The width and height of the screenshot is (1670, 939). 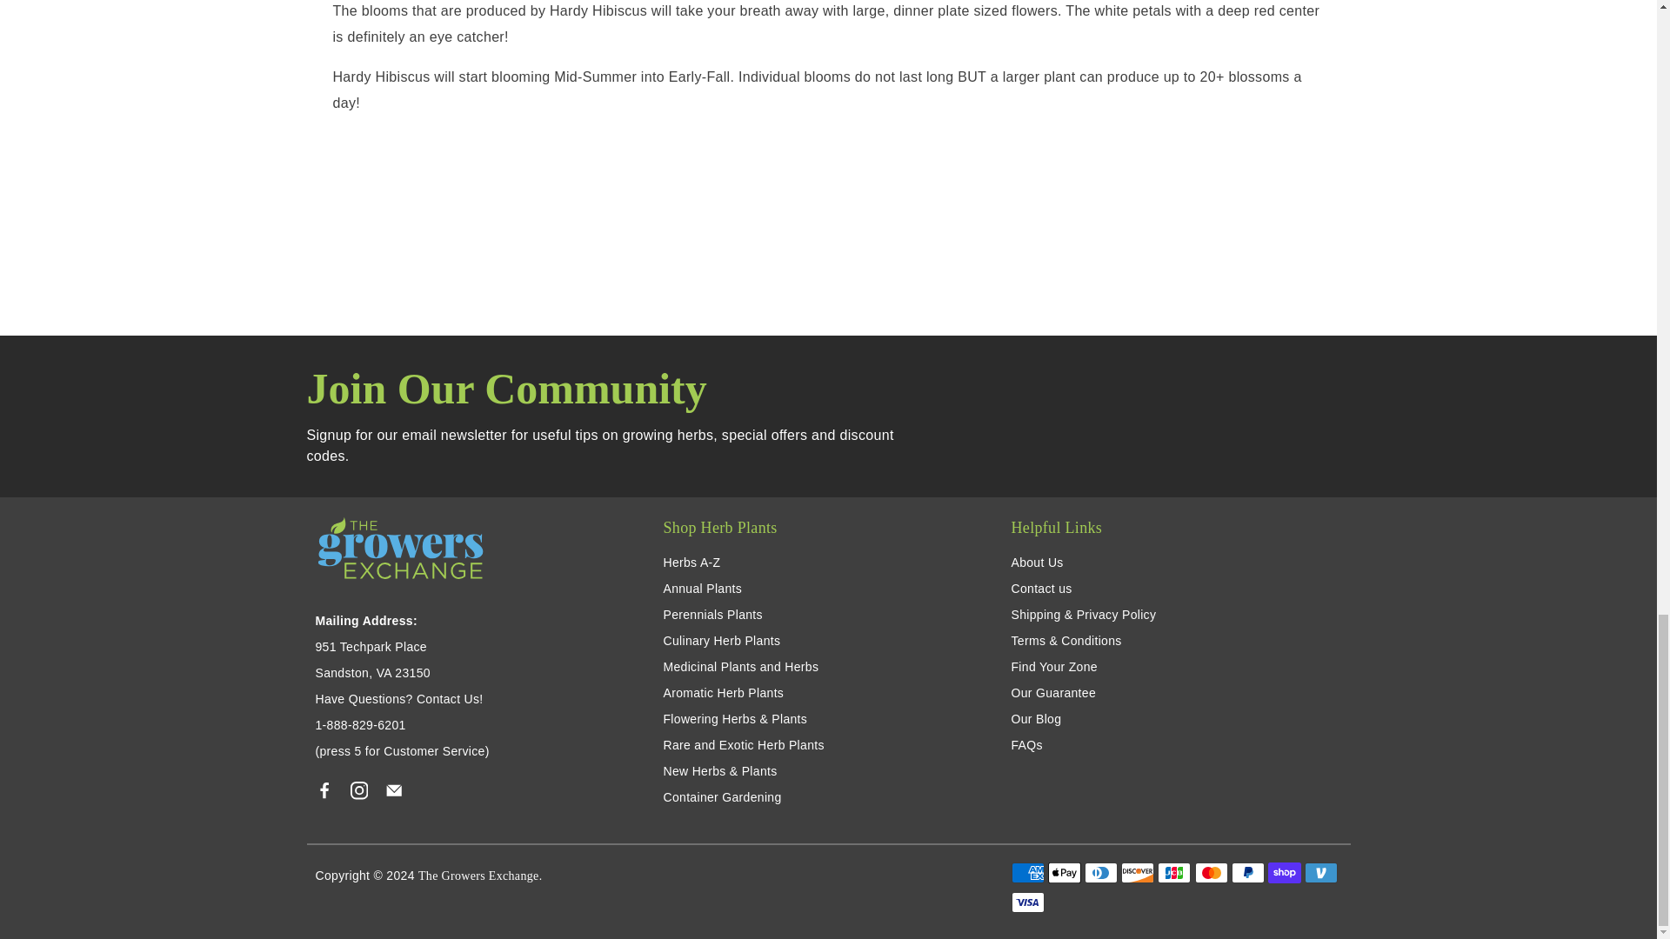 What do you see at coordinates (358, 796) in the screenshot?
I see `The Growers Exchange on Instagram` at bounding box center [358, 796].